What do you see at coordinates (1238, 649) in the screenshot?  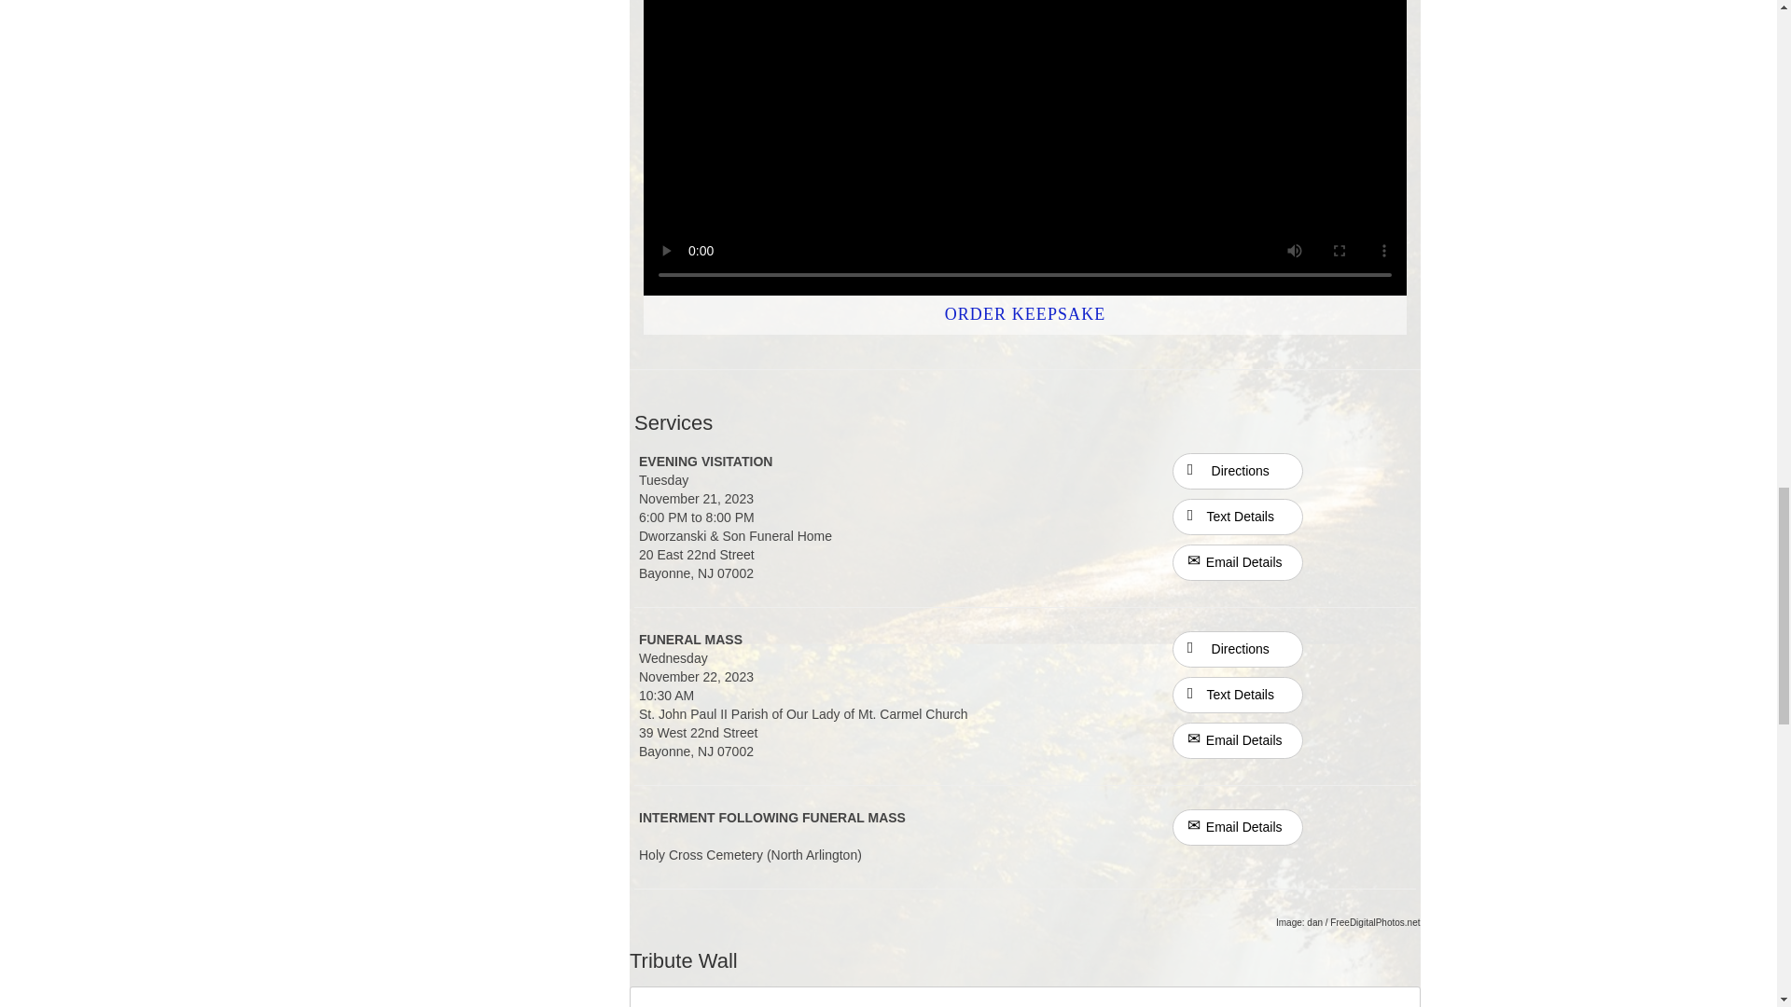 I see `Directions` at bounding box center [1238, 649].